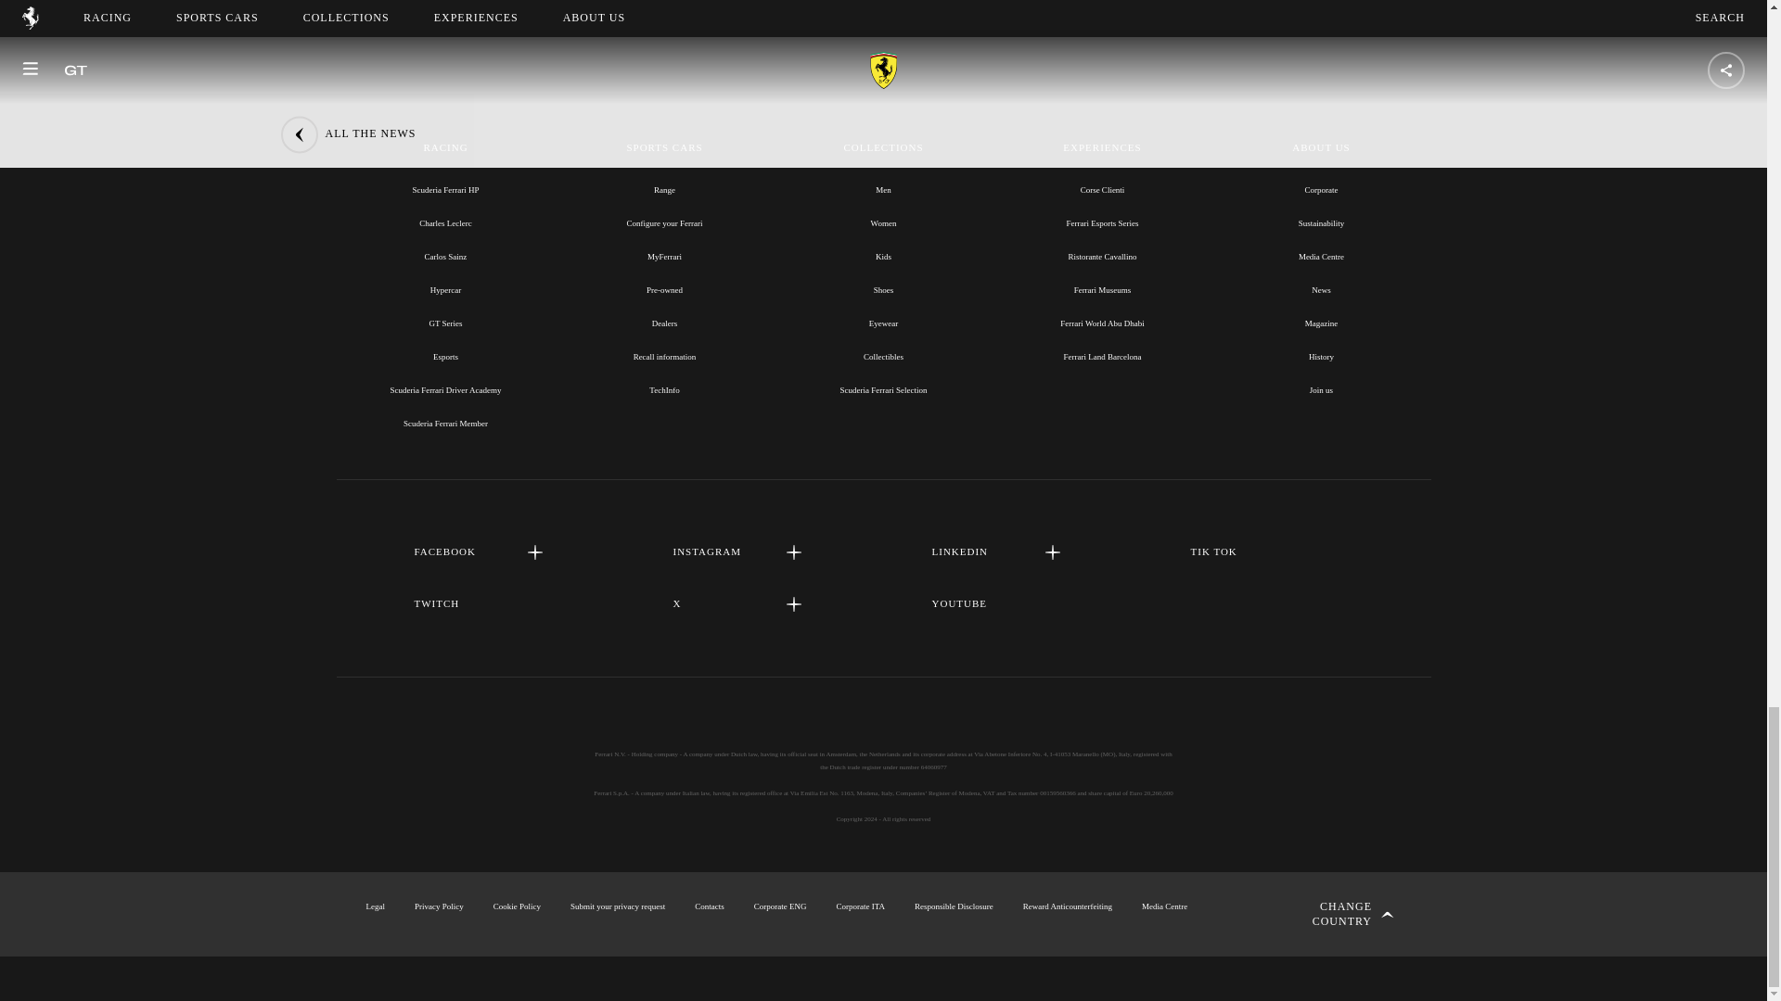 This screenshot has width=1781, height=1001. I want to click on Carlos Sainz, so click(445, 256).